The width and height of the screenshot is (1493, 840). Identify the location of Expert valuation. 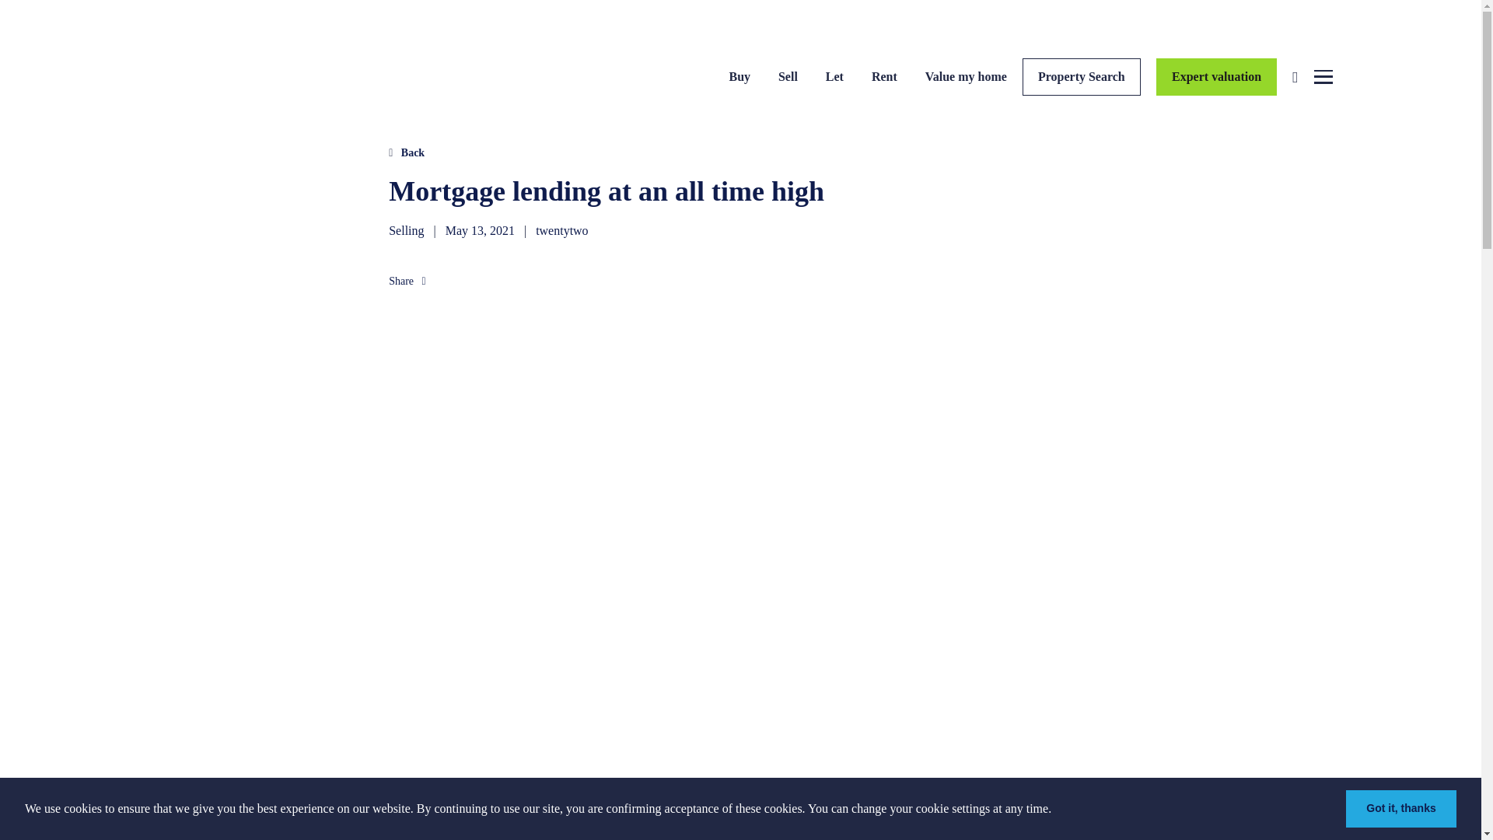
(1216, 76).